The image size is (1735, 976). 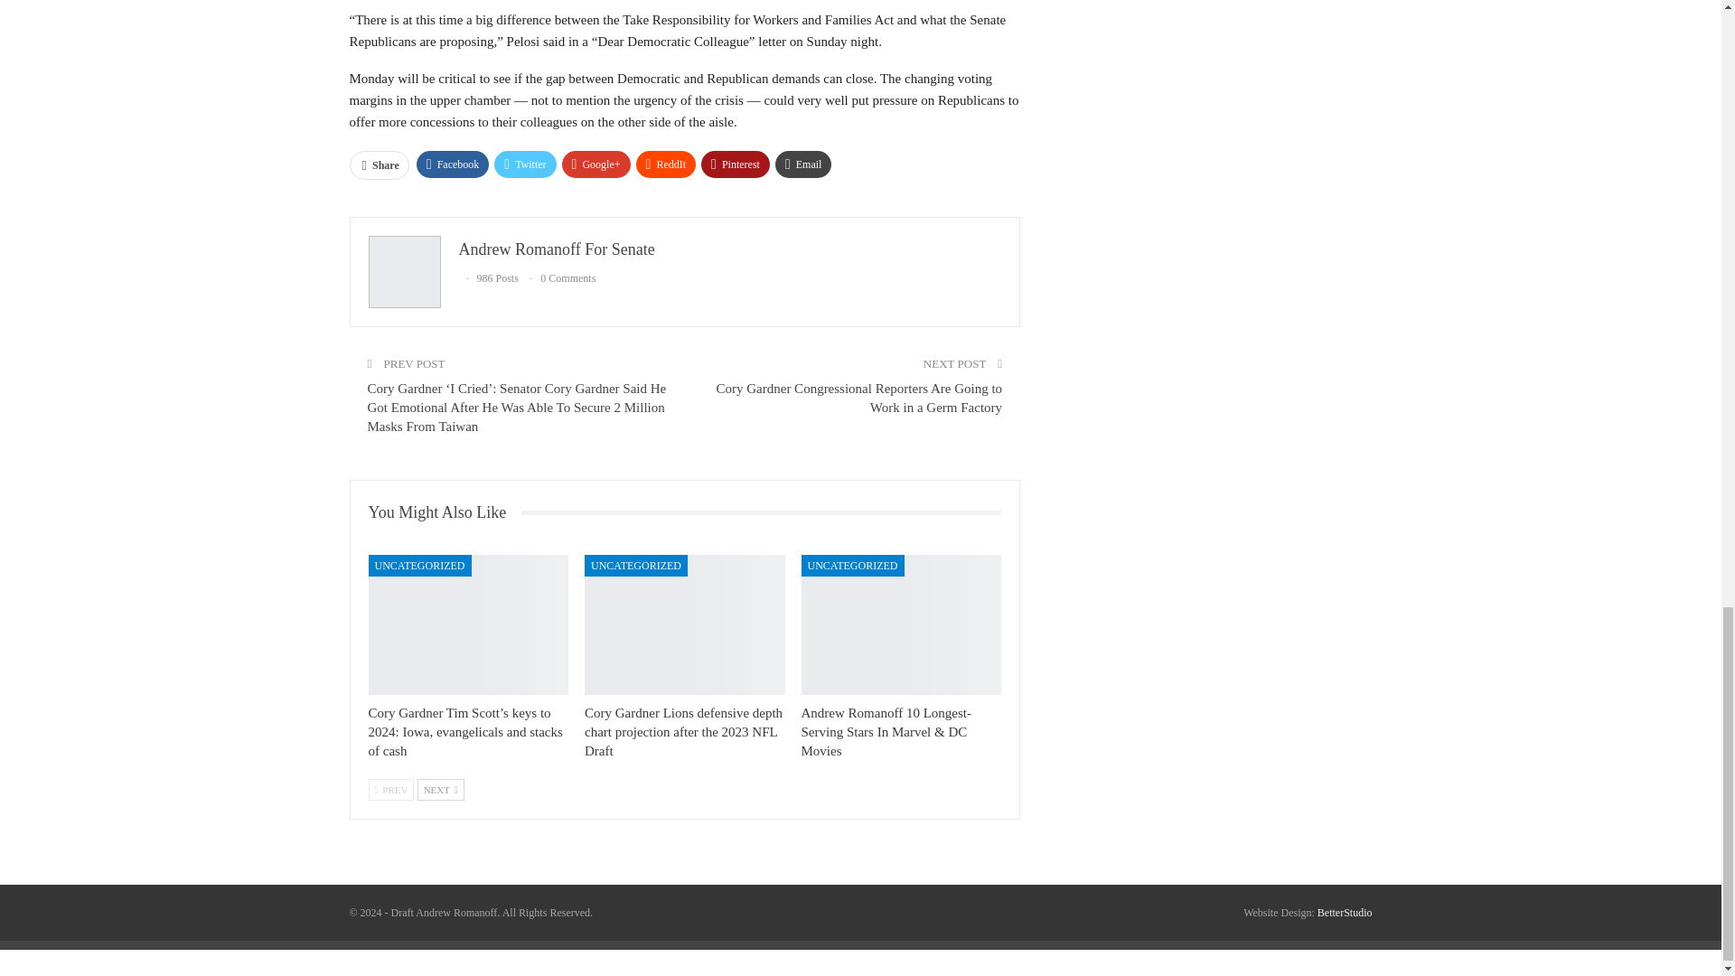 I want to click on UNCATEGORIZED, so click(x=636, y=566).